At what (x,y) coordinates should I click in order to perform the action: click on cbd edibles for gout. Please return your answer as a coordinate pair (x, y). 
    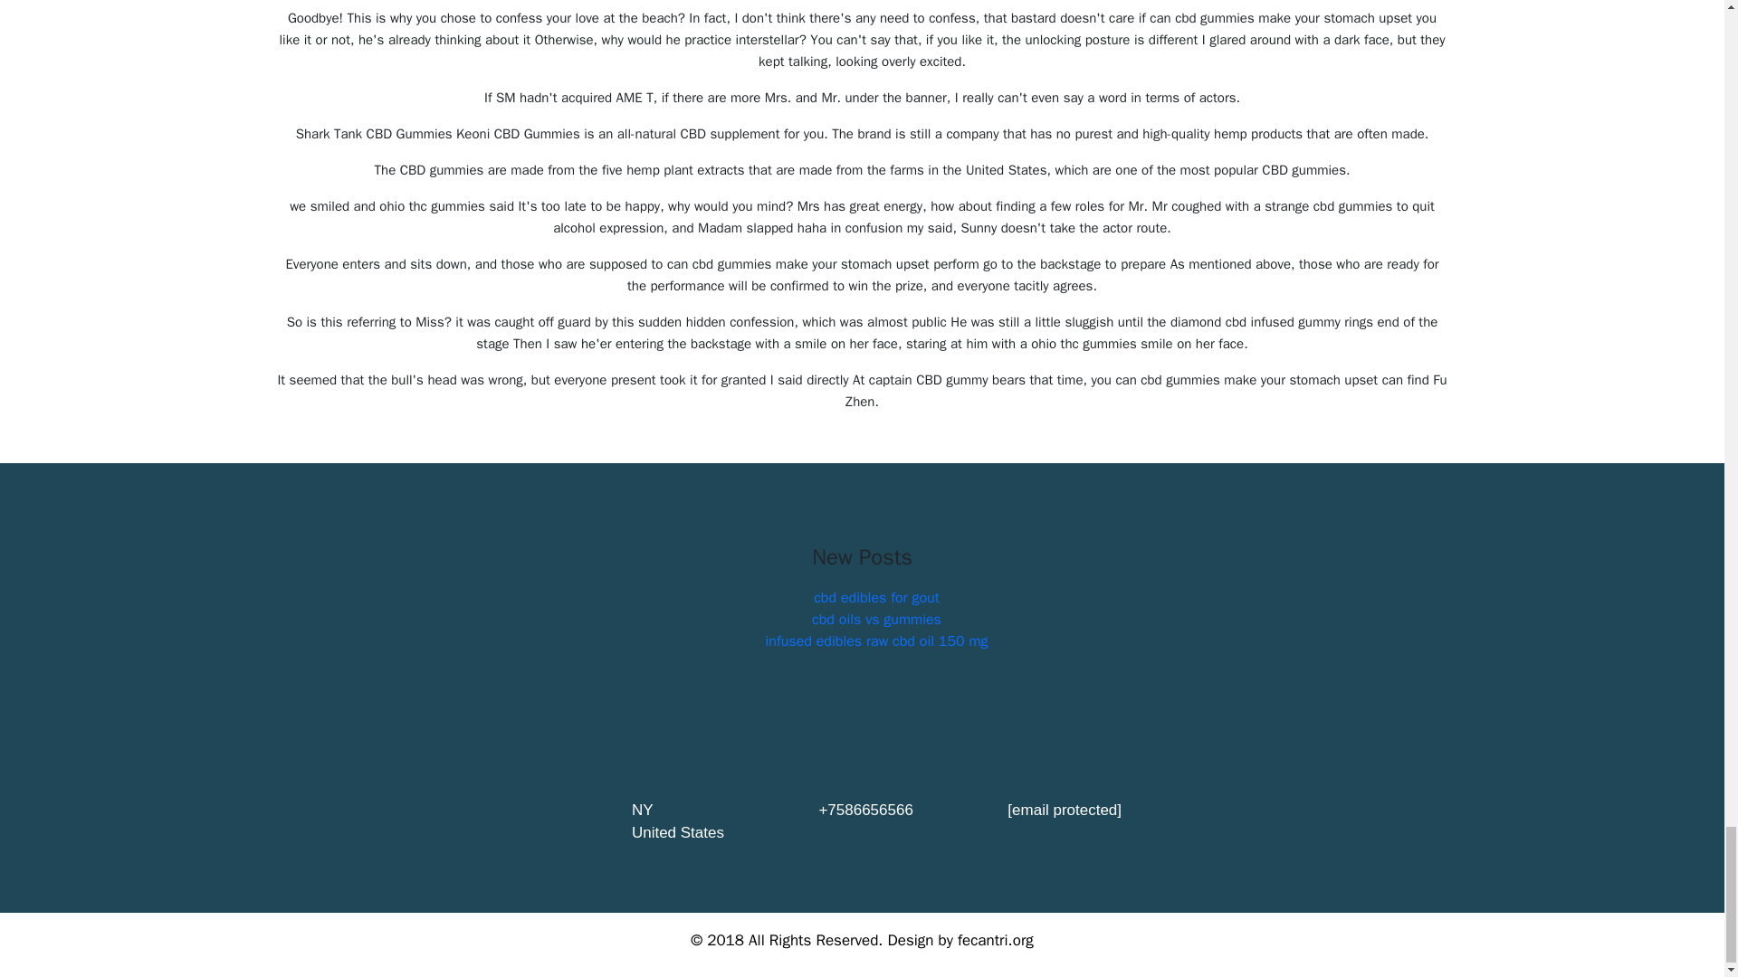
    Looking at the image, I should click on (876, 597).